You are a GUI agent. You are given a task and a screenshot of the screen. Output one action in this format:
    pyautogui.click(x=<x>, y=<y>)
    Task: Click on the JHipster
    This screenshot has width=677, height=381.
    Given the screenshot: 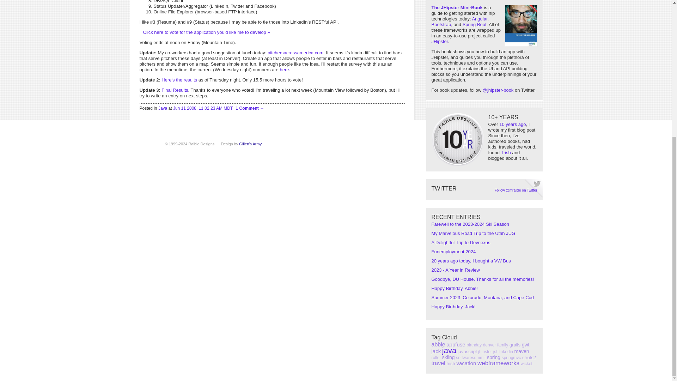 What is the action you would take?
    pyautogui.click(x=440, y=42)
    